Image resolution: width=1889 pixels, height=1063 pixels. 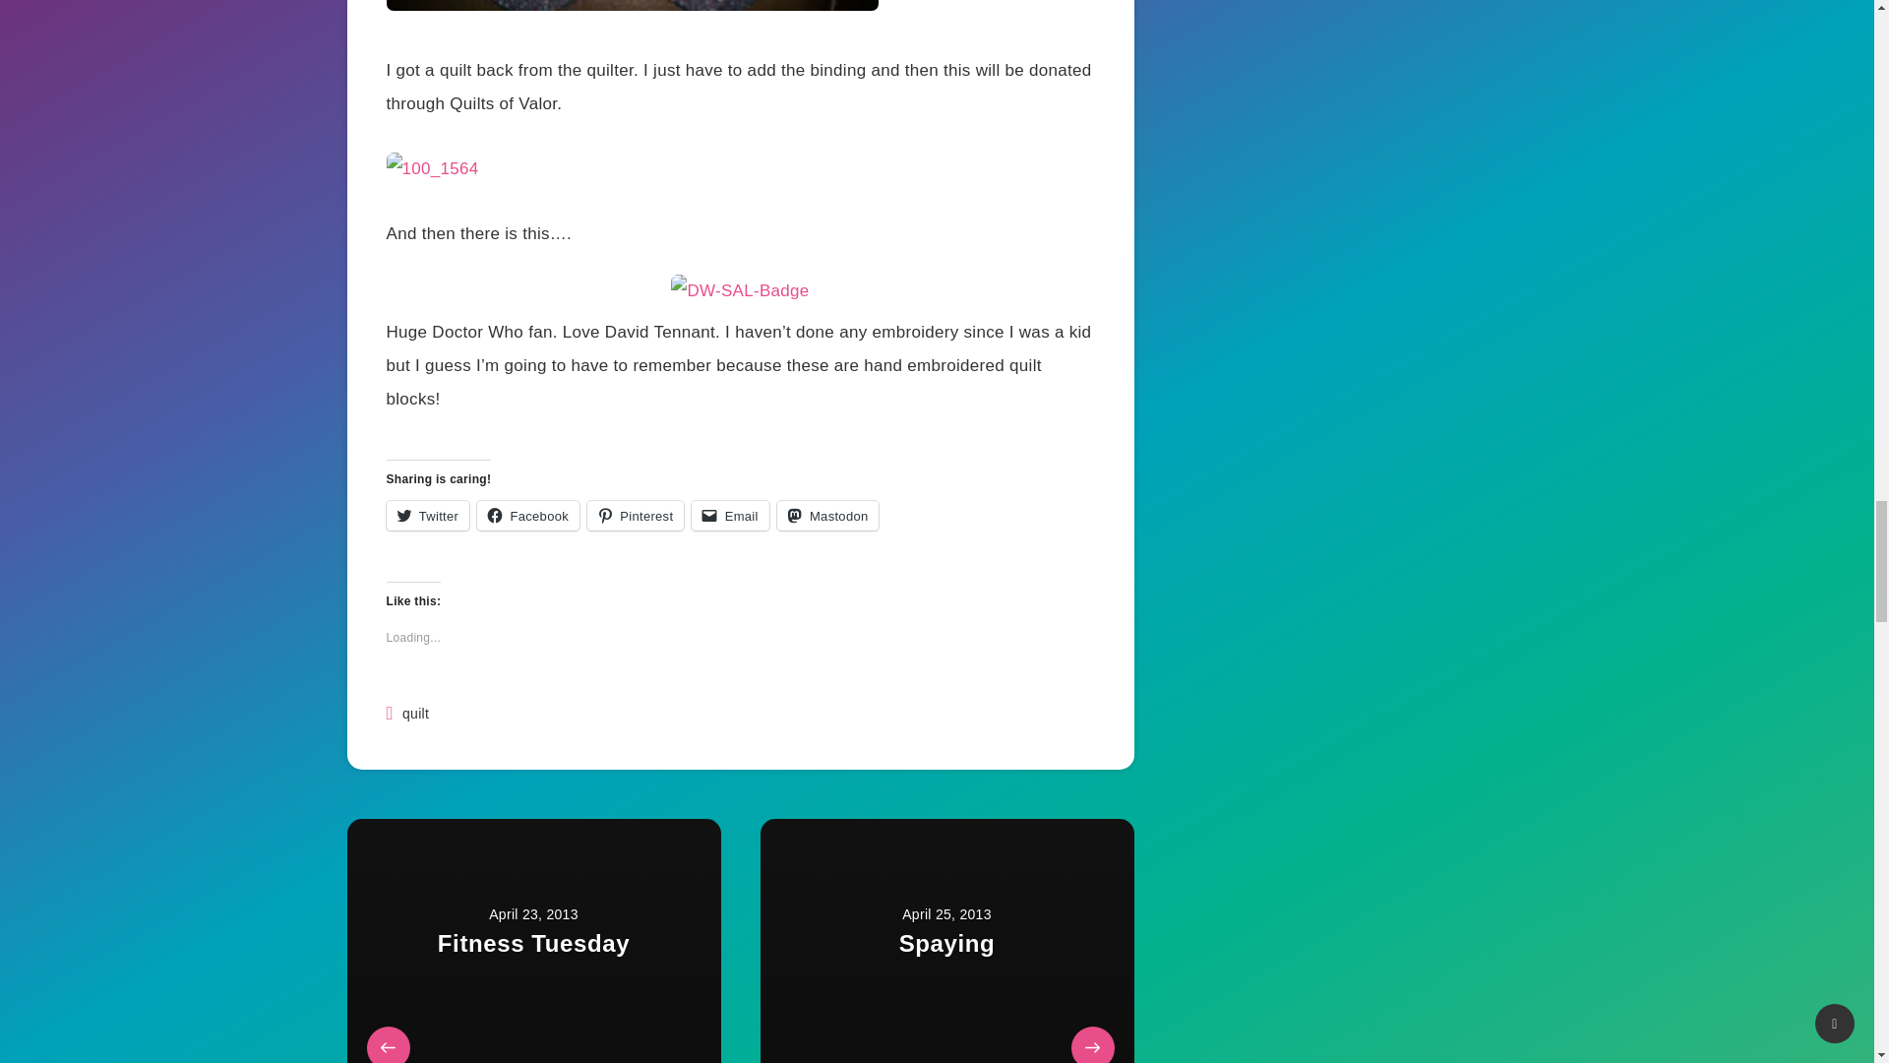 I want to click on Click to email a link to a friend, so click(x=730, y=515).